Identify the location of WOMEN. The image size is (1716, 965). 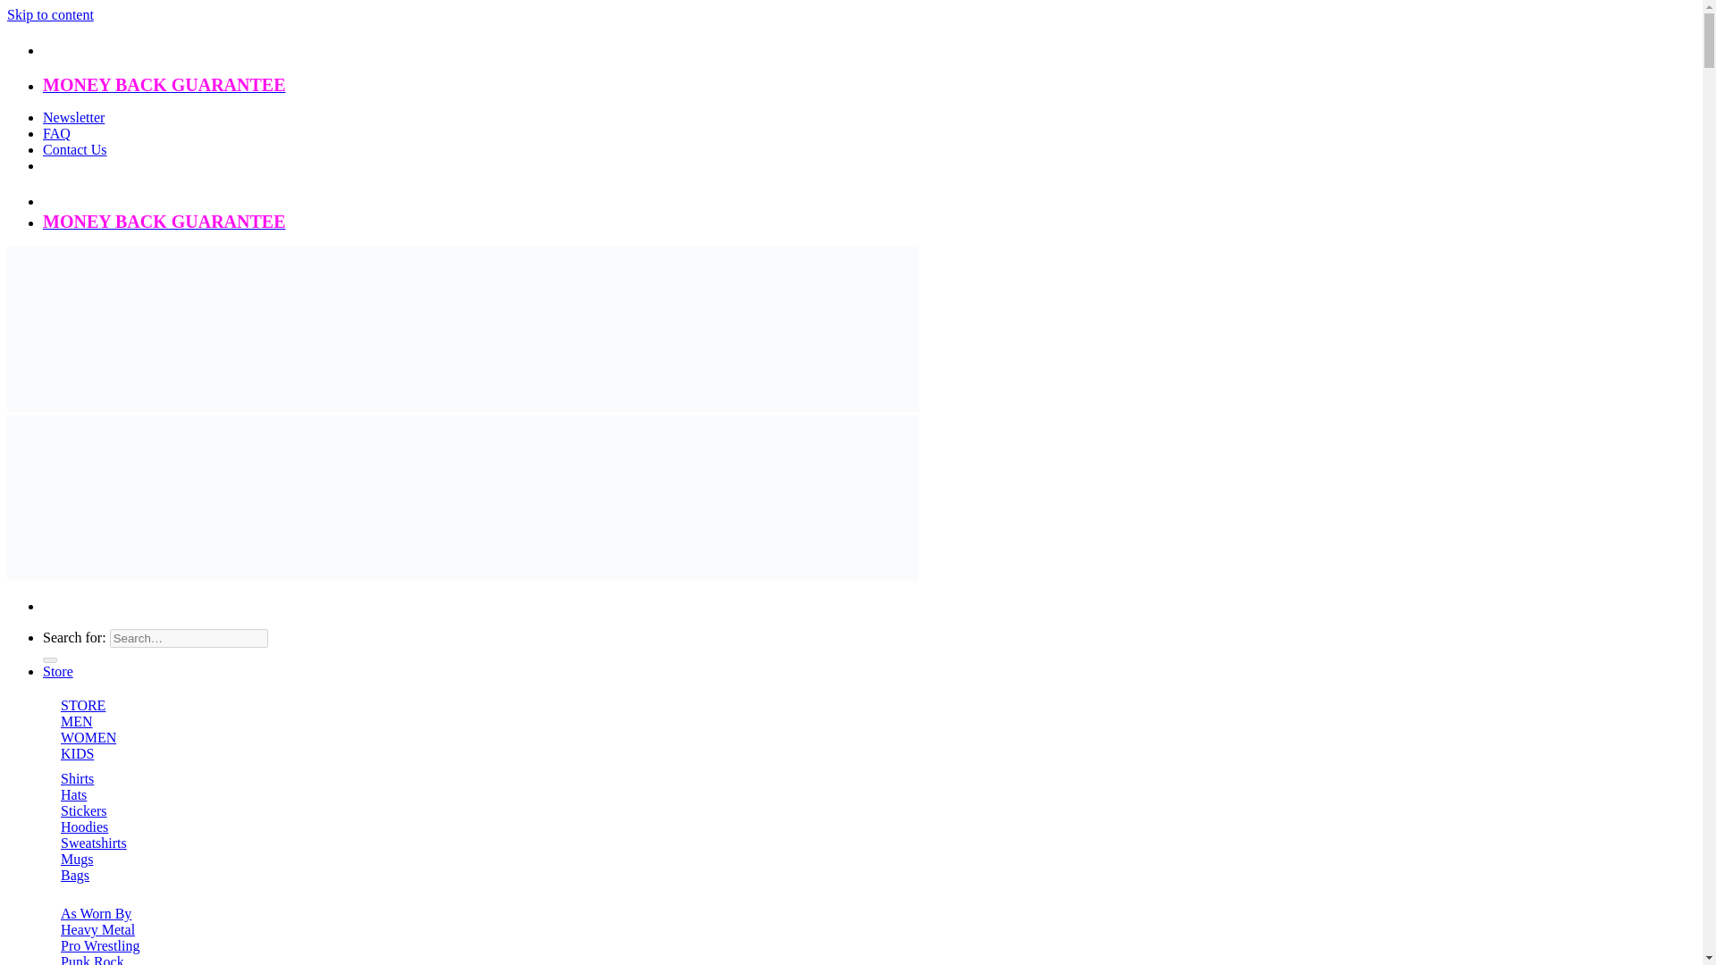
(88, 736).